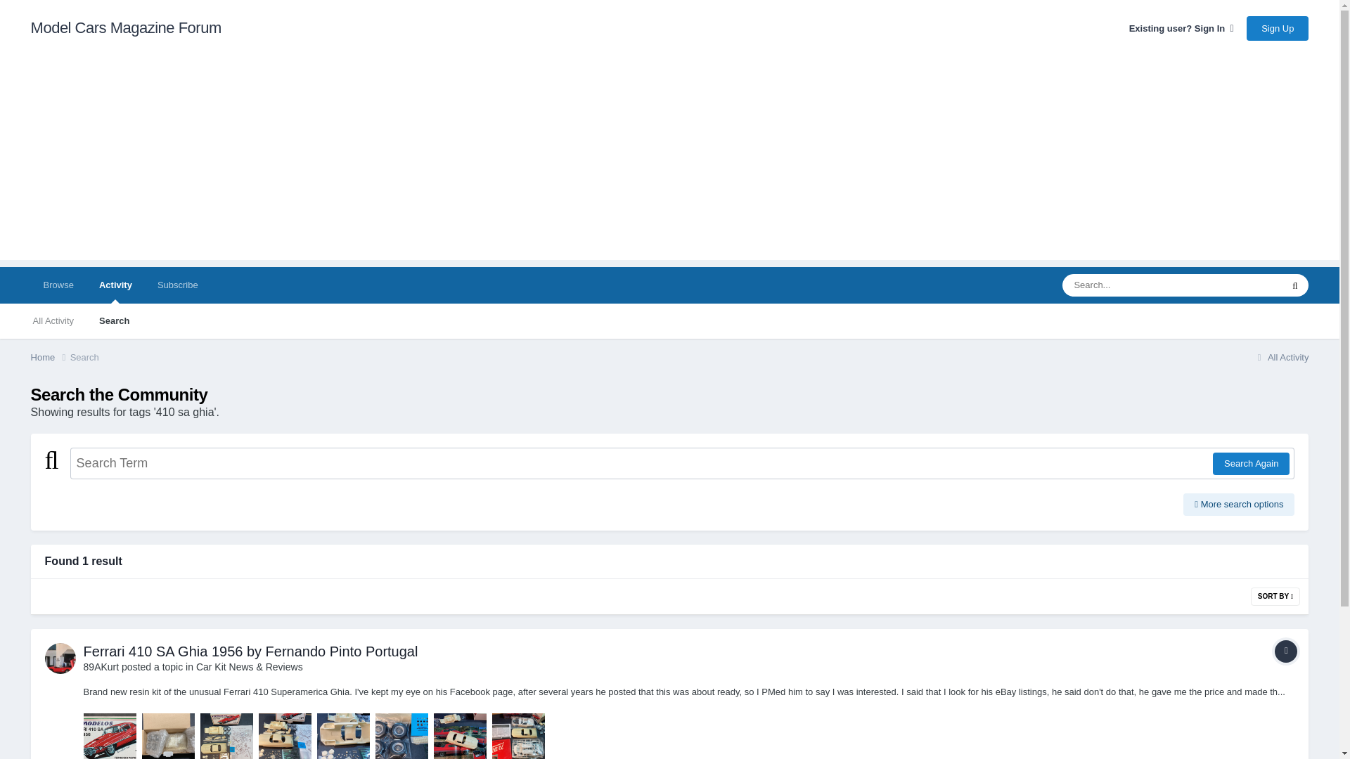  What do you see at coordinates (84, 357) in the screenshot?
I see `Search` at bounding box center [84, 357].